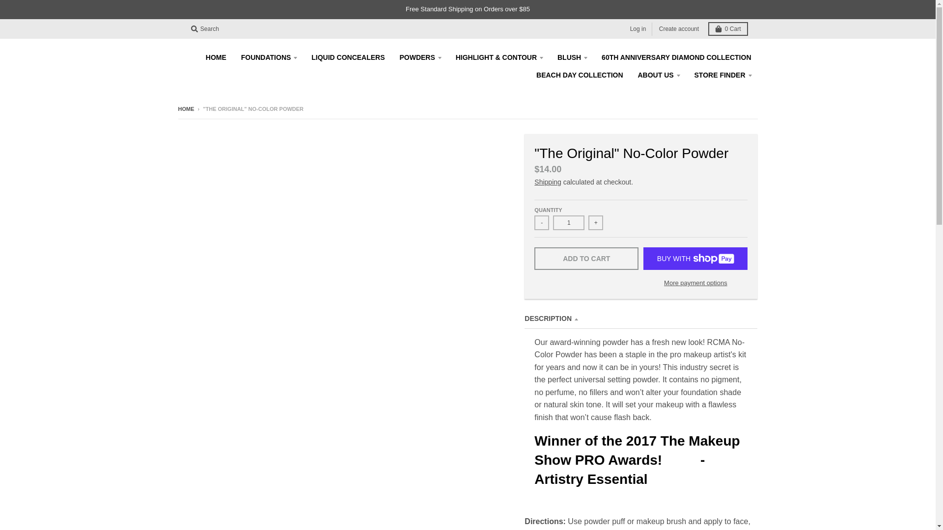  I want to click on Search, so click(204, 29).